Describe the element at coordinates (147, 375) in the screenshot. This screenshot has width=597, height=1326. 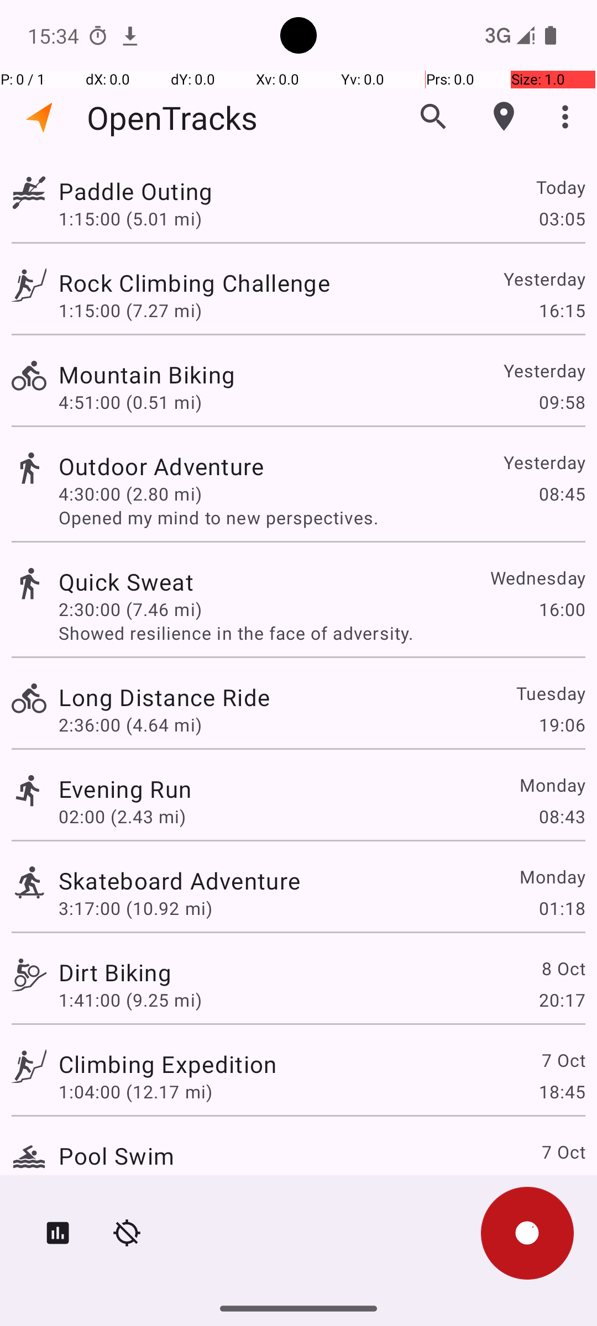
I see `Mountain Biking` at that location.